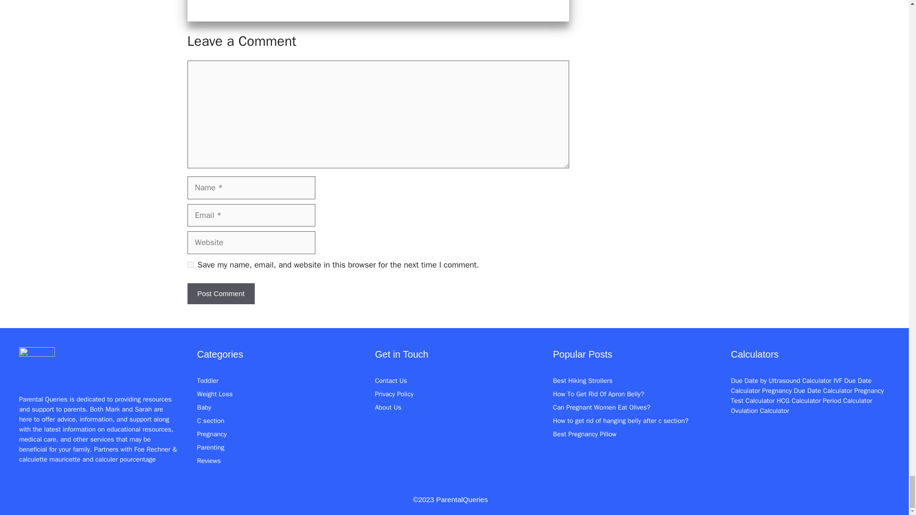 This screenshot has height=515, width=916. What do you see at coordinates (220, 294) in the screenshot?
I see `Post Comment` at bounding box center [220, 294].